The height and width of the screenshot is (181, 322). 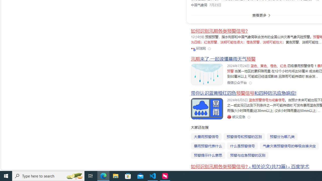 I want to click on Class: siteLink_9TPP3, so click(x=236, y=117).